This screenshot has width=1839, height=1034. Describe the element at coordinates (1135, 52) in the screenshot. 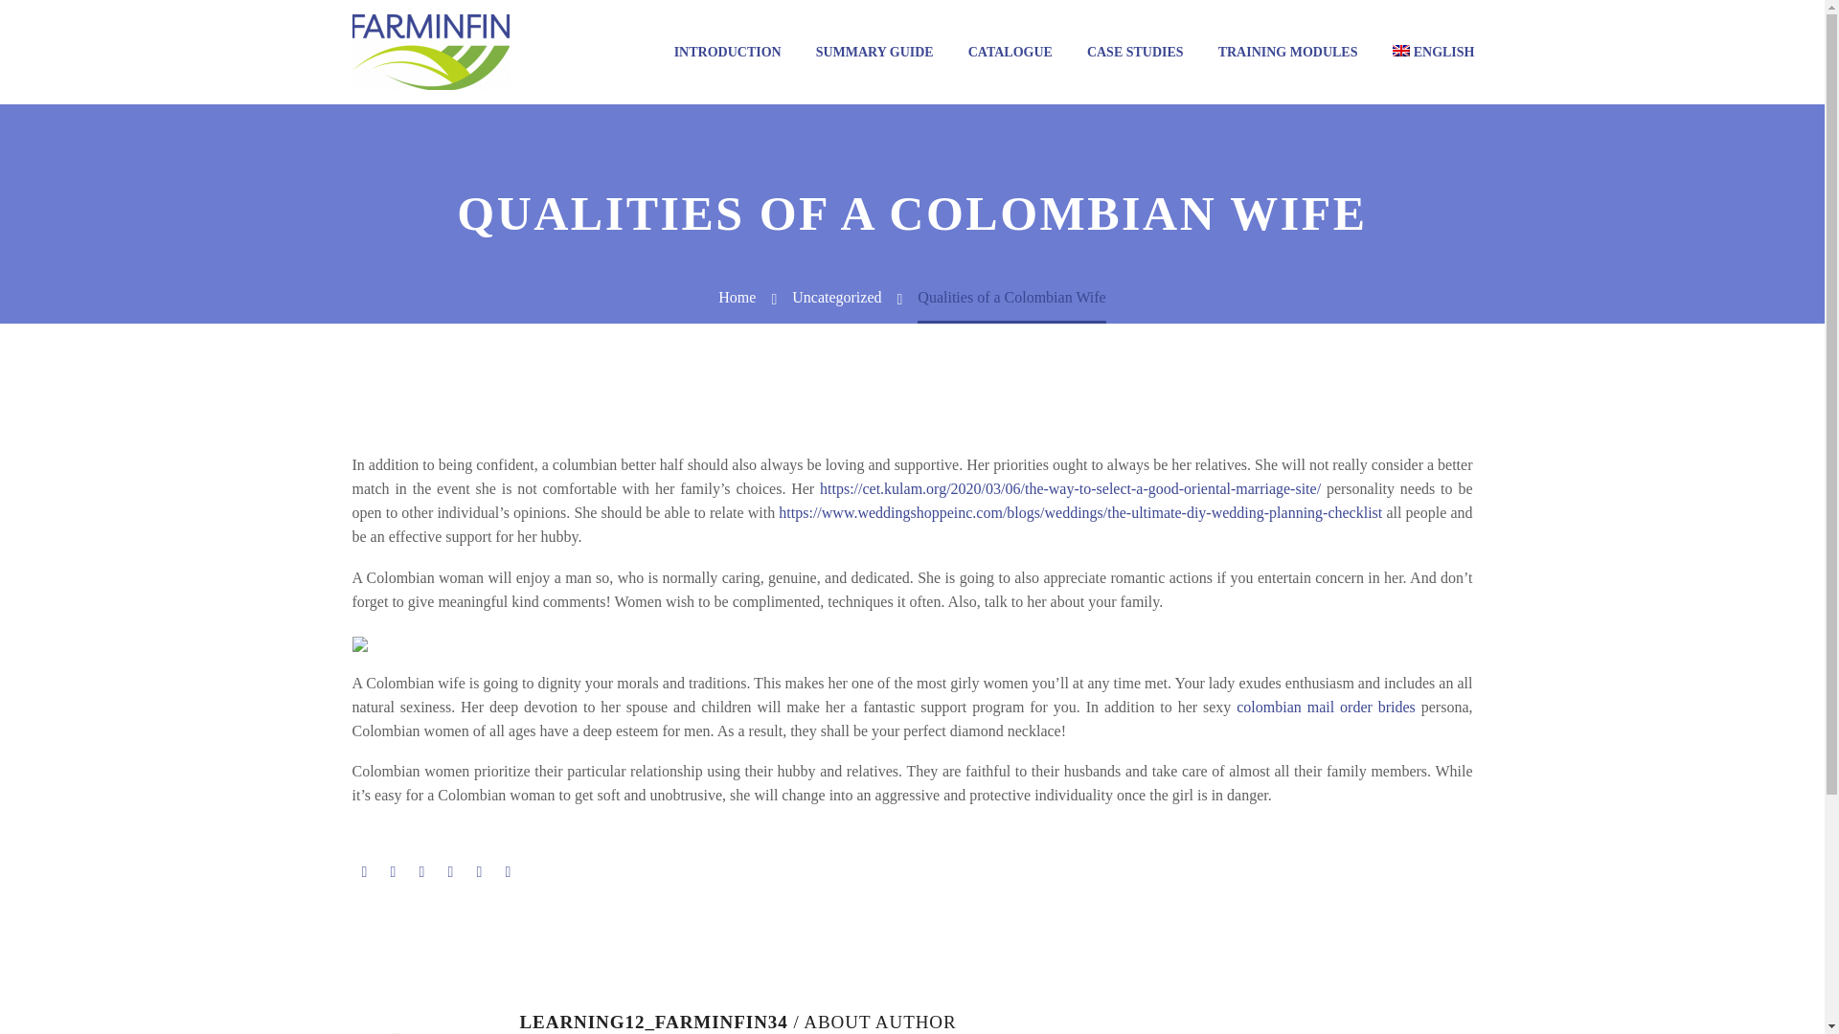

I see `CASE STUDIES` at that location.